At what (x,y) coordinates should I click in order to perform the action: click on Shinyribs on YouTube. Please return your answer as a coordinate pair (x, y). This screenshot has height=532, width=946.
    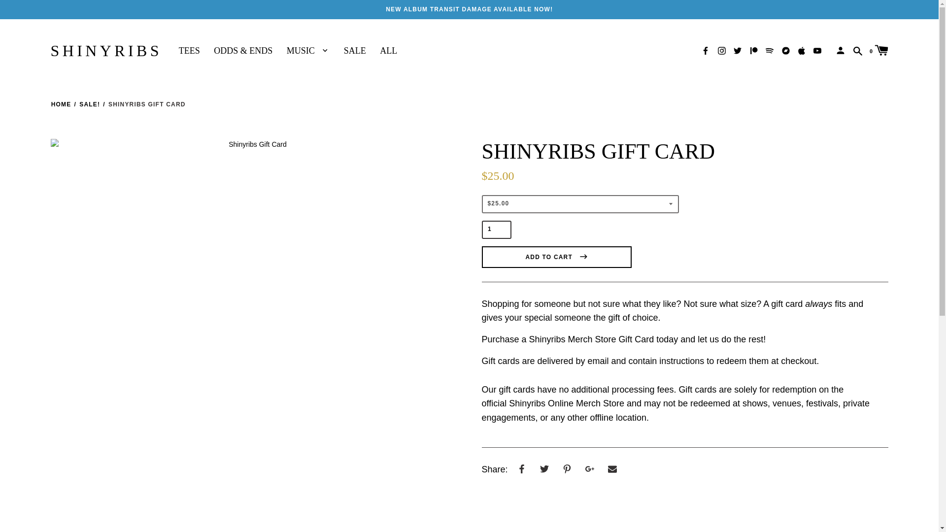
    Looking at the image, I should click on (817, 50).